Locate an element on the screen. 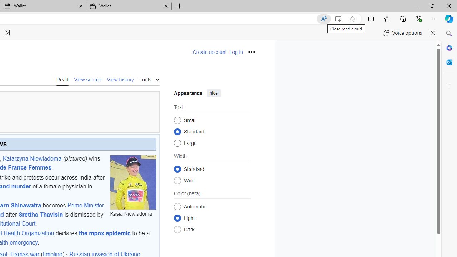 The image size is (457, 257). Automatic is located at coordinates (177, 206).